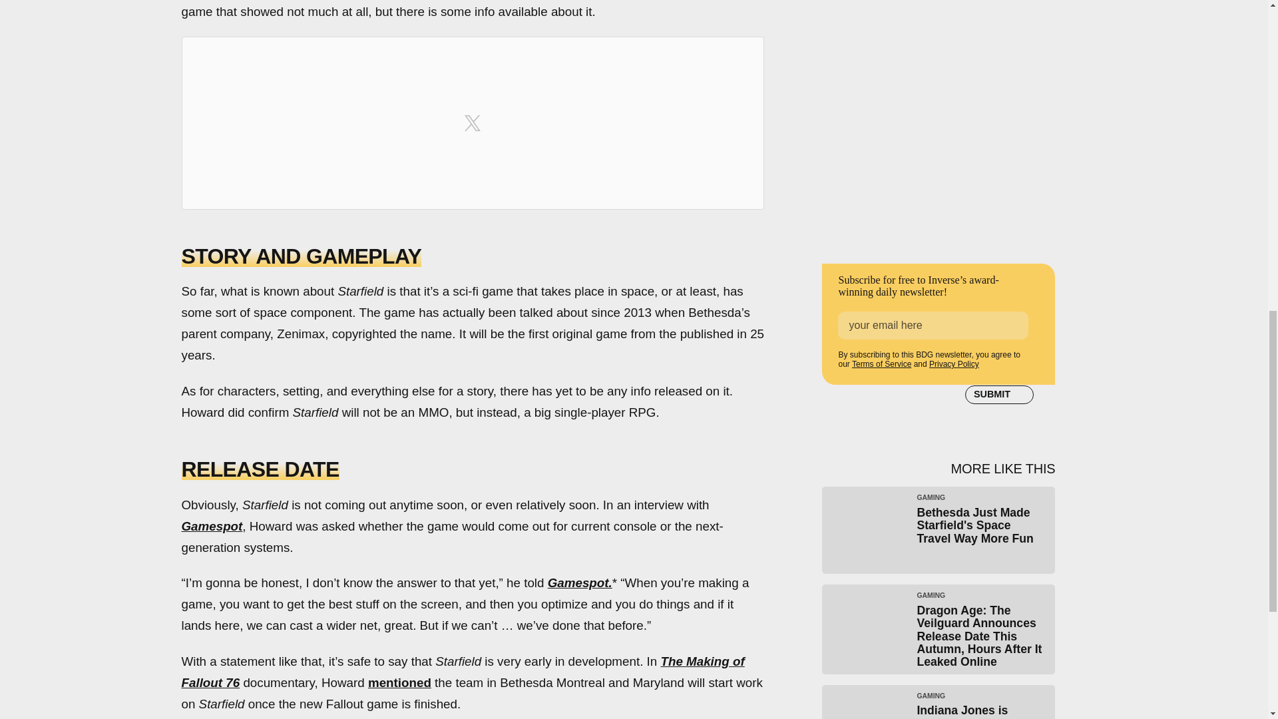 The width and height of the screenshot is (1278, 719). I want to click on SUBMIT, so click(999, 394).